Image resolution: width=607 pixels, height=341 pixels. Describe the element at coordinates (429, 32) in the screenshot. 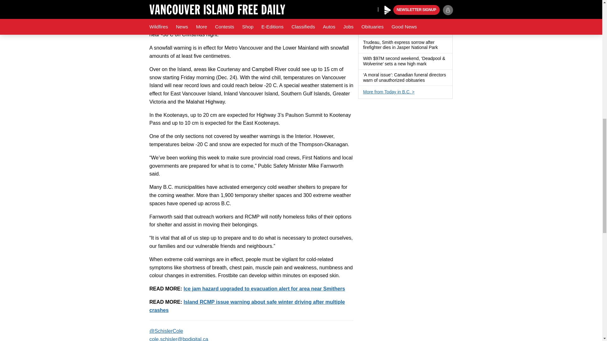

I see `Has a gallery` at that location.